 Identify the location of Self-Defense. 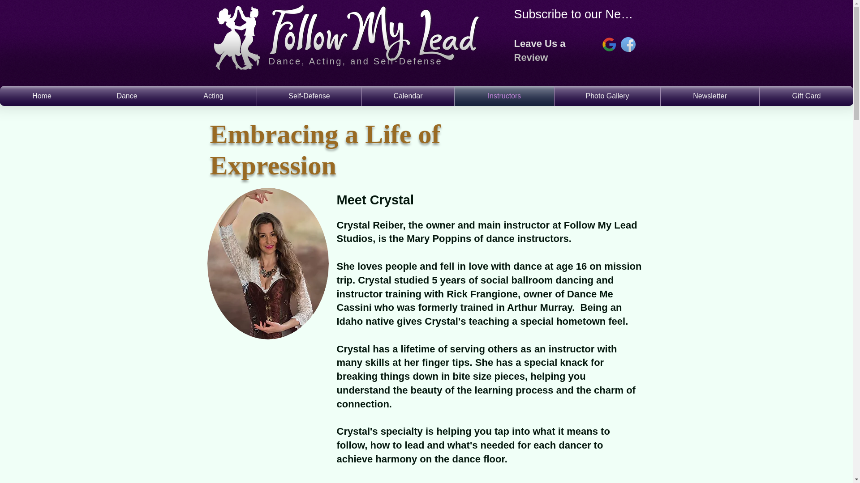
(309, 96).